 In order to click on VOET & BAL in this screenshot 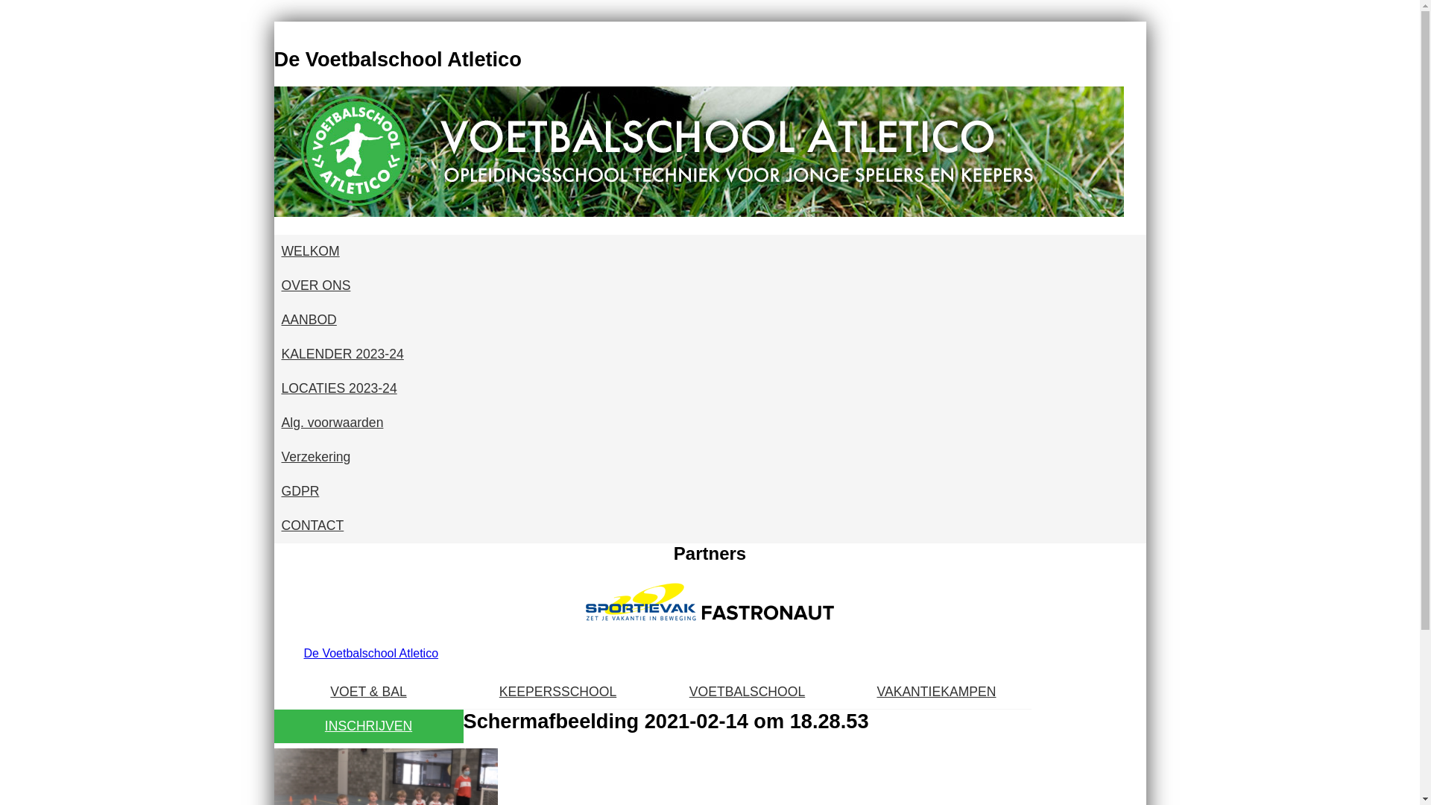, I will do `click(369, 692)`.